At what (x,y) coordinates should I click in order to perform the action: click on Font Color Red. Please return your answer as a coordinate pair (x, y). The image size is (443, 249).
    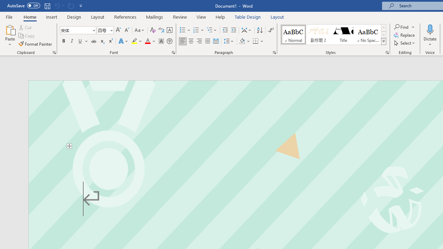
    Looking at the image, I should click on (147, 41).